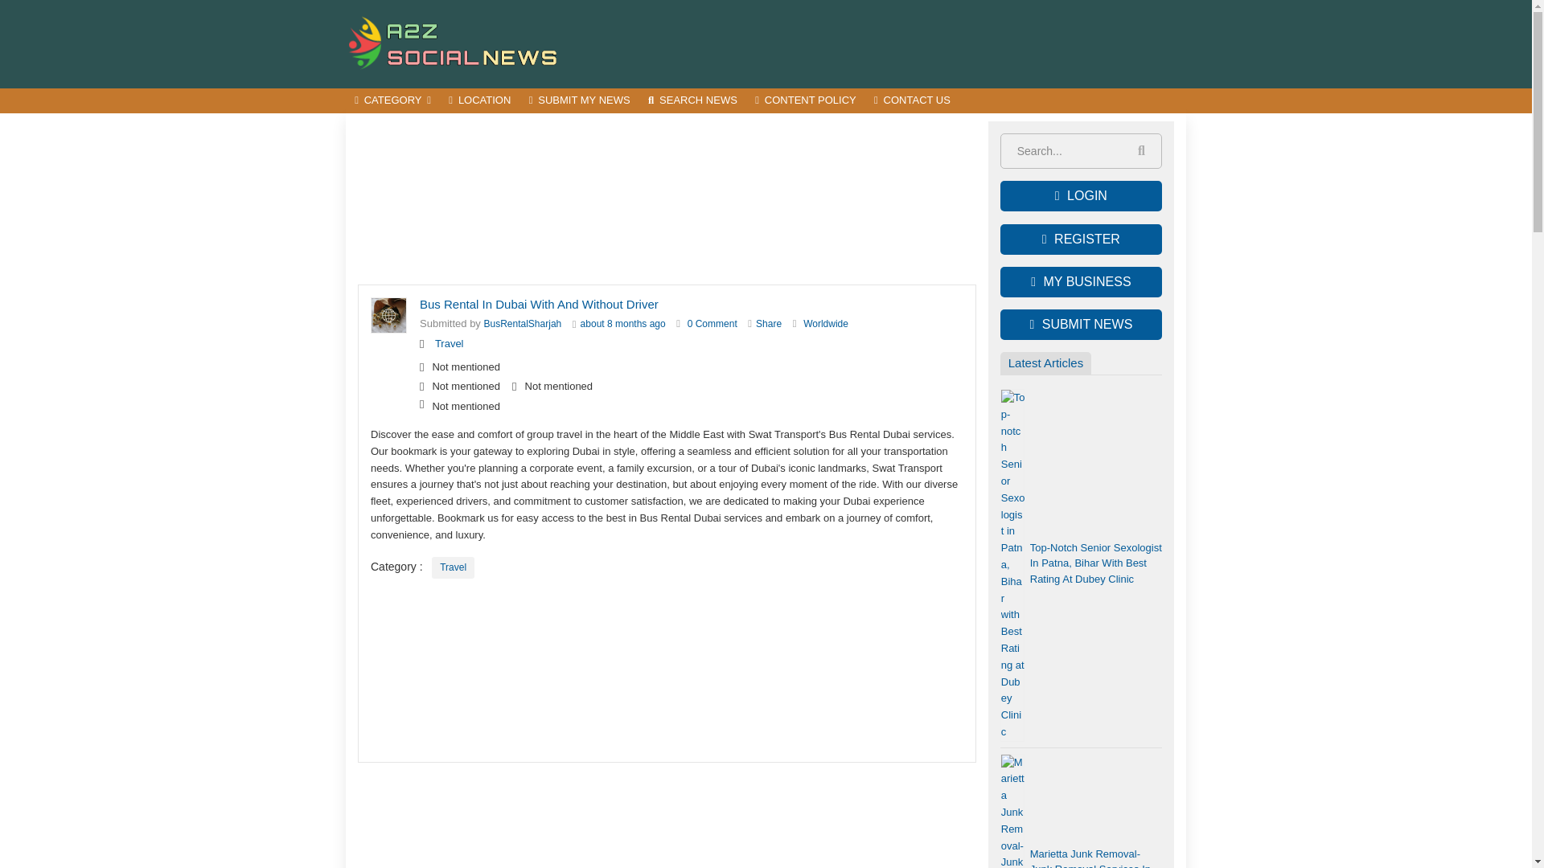 Image resolution: width=1544 pixels, height=868 pixels. Describe the element at coordinates (1081, 240) in the screenshot. I see `REGISTER` at that location.